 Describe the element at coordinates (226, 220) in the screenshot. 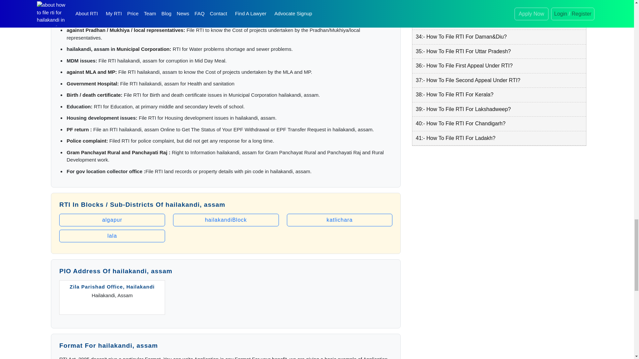

I see `hailakandiBlock` at that location.